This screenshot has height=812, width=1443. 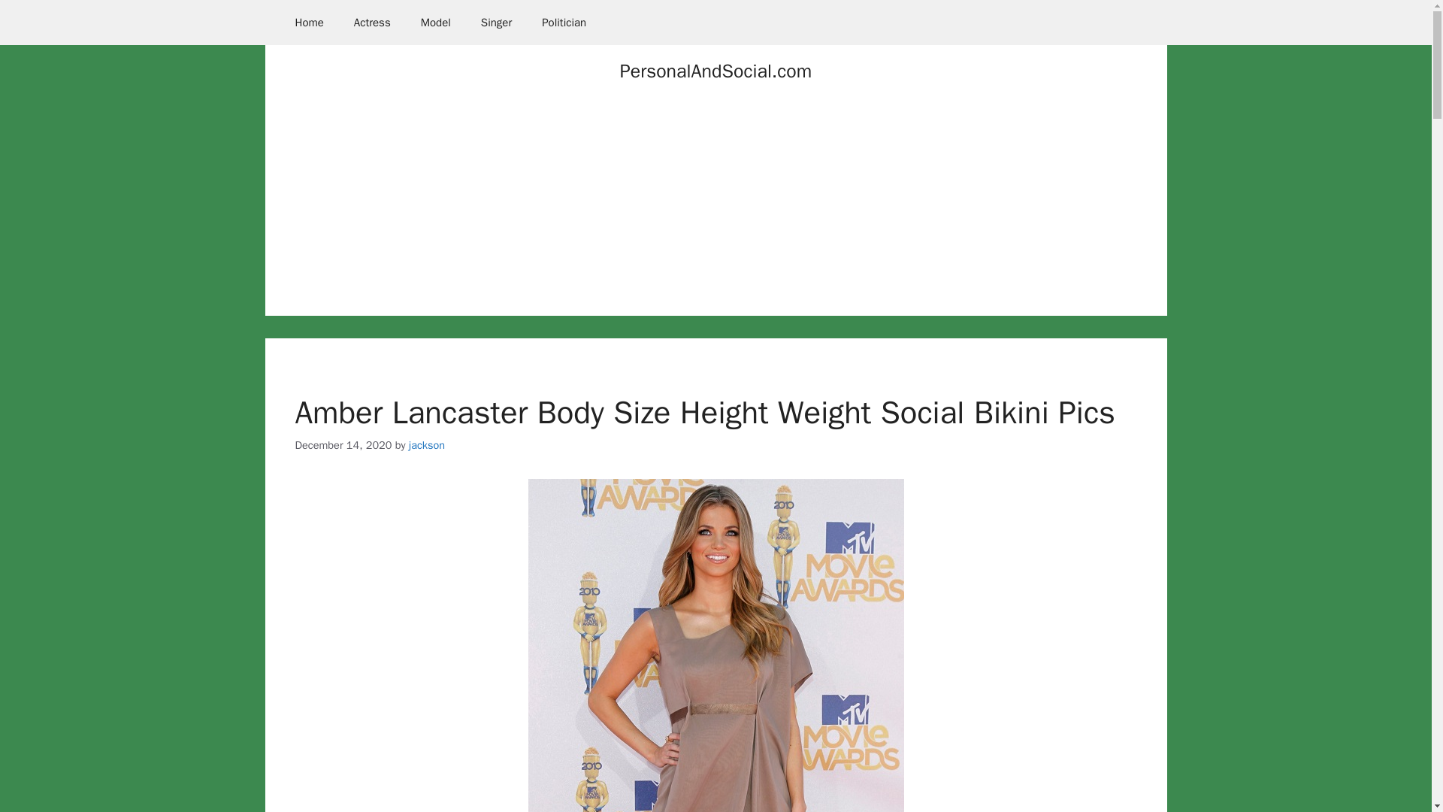 What do you see at coordinates (308, 23) in the screenshot?
I see `Home` at bounding box center [308, 23].